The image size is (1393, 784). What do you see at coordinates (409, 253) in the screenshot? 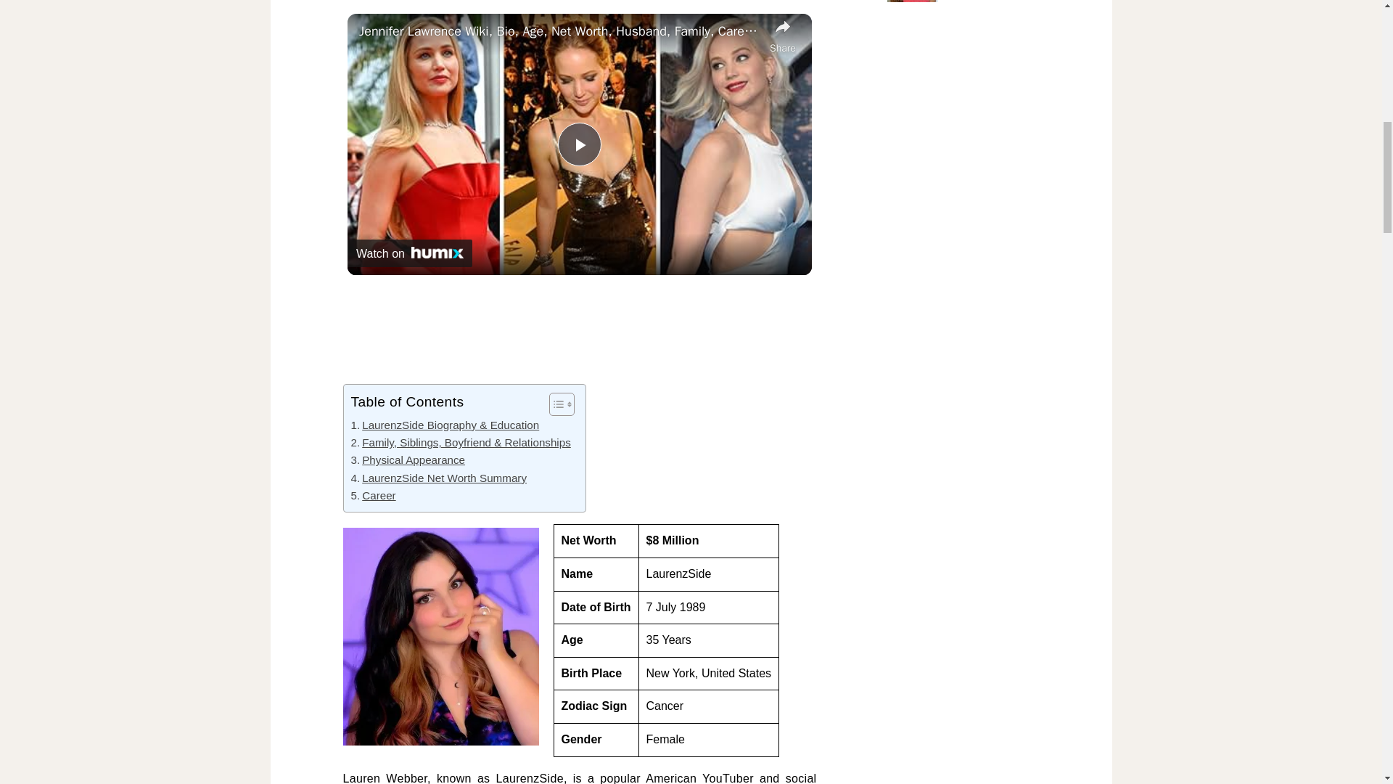
I see `Watch on` at bounding box center [409, 253].